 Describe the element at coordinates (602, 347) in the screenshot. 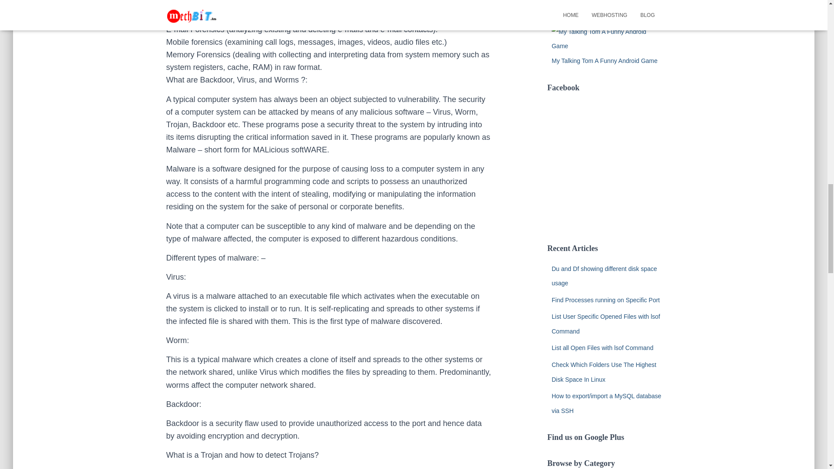

I see `List all Open Files with lsof Command` at that location.